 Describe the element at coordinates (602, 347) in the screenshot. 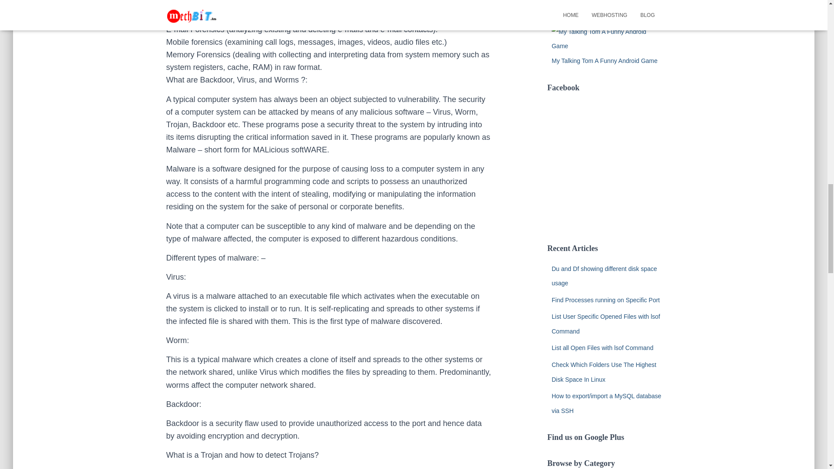

I see `List all Open Files with lsof Command` at that location.